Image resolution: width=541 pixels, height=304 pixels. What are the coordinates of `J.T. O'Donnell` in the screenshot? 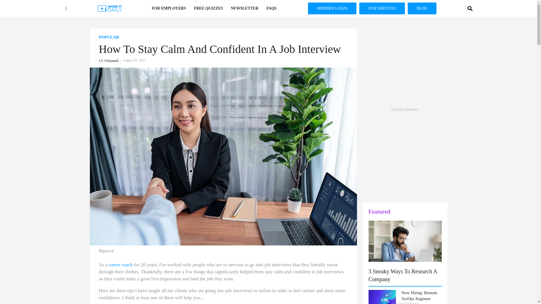 It's located at (110, 61).